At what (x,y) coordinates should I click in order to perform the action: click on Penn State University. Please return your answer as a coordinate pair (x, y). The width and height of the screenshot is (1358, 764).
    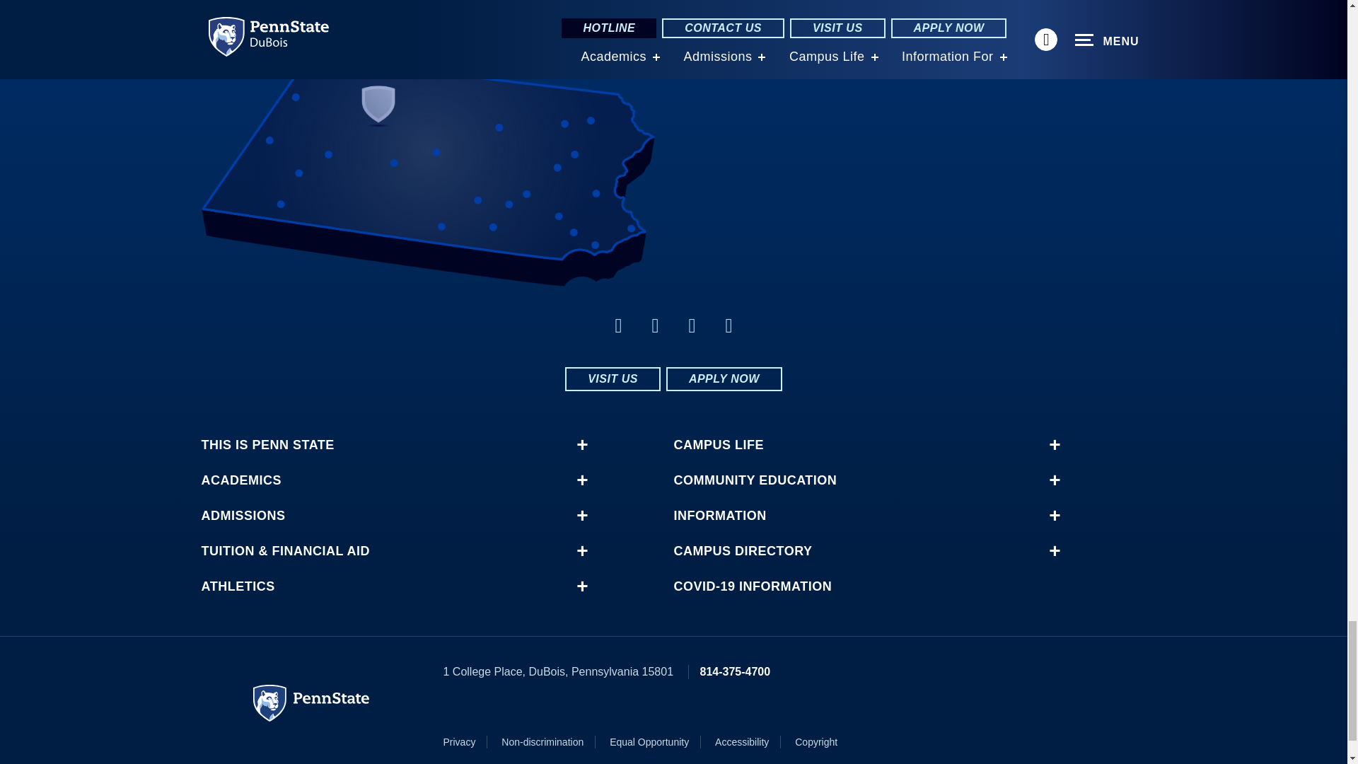
    Looking at the image, I should click on (311, 702).